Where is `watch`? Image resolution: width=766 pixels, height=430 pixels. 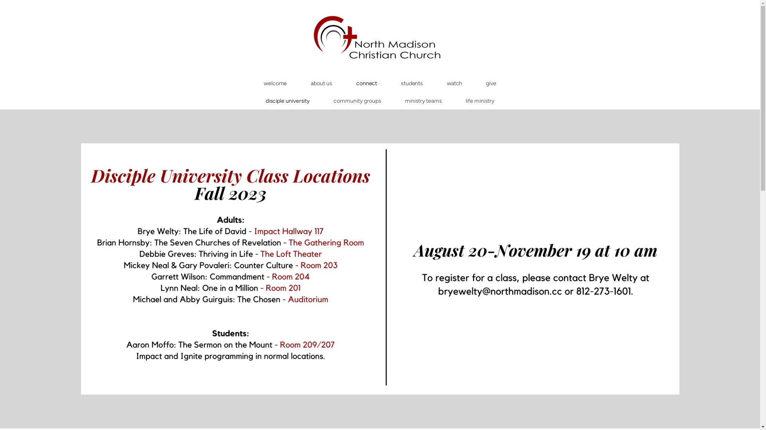
watch is located at coordinates (454, 83).